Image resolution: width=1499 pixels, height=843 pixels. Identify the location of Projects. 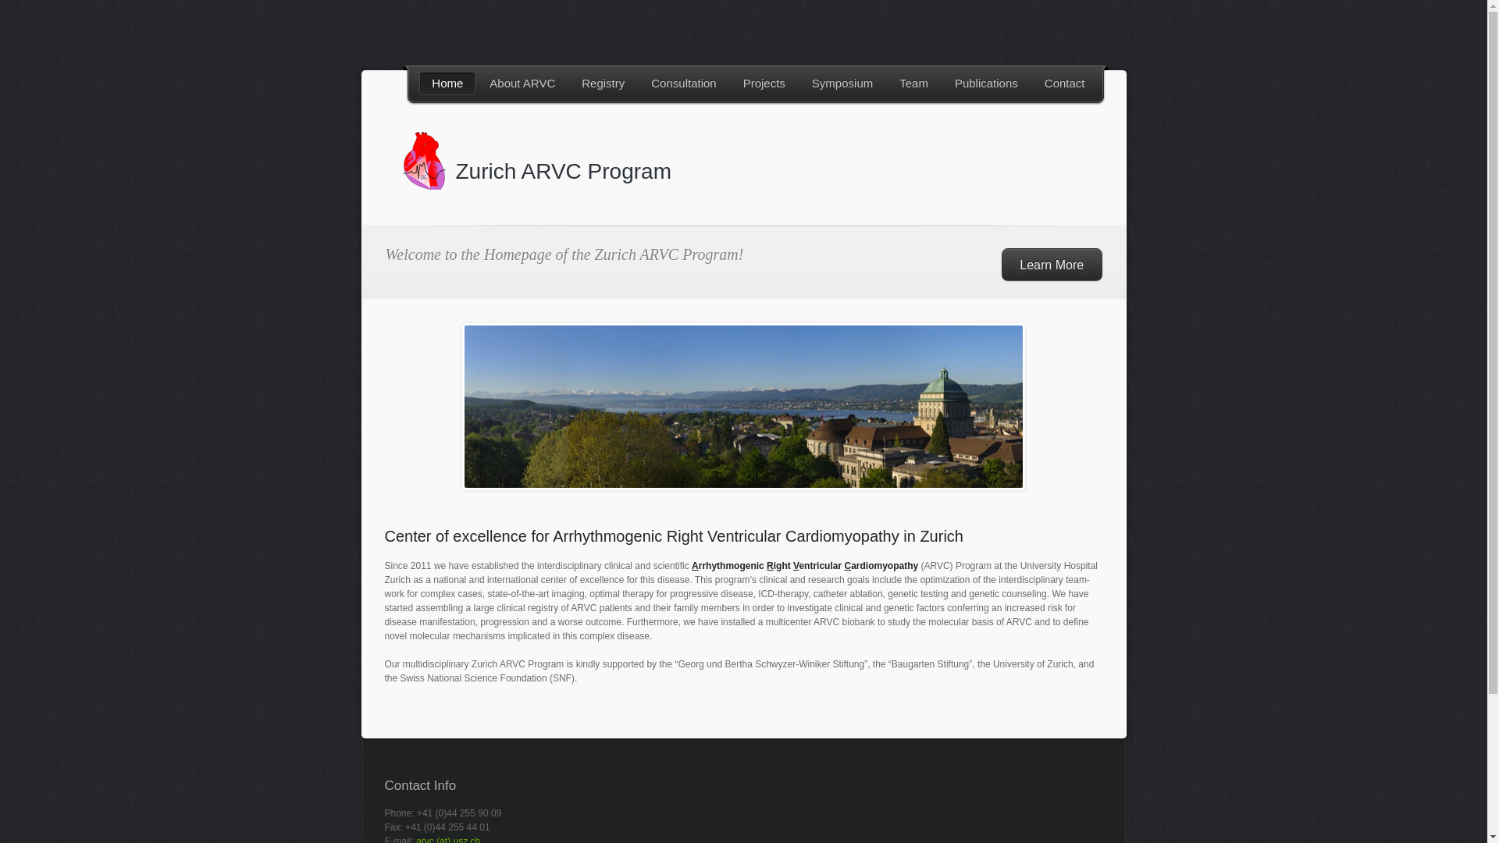
(764, 83).